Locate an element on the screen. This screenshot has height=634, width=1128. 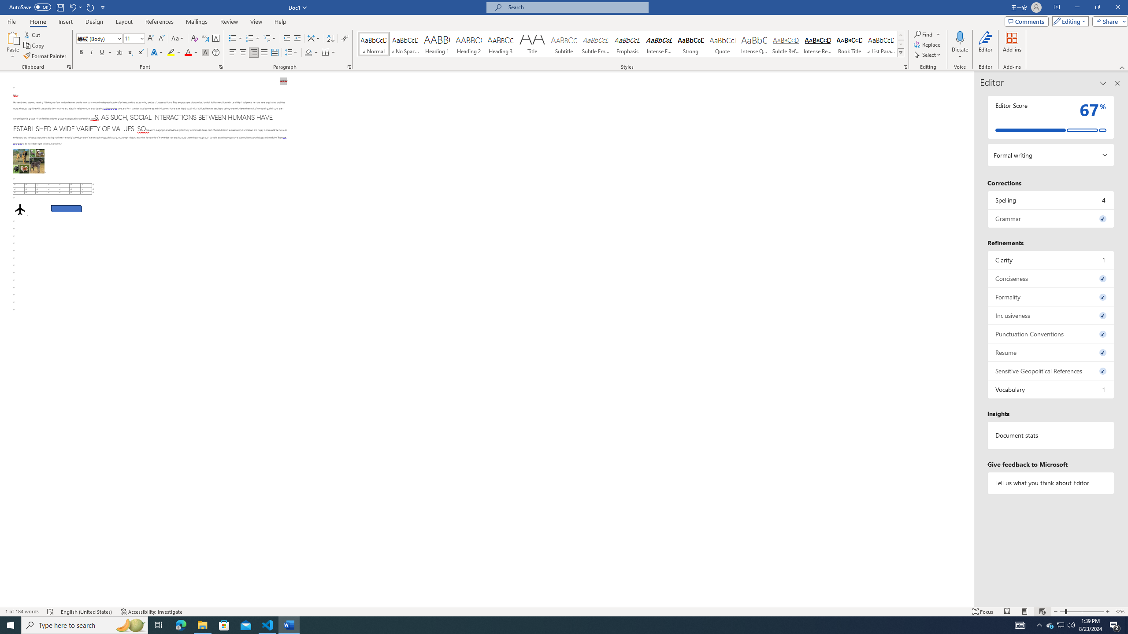
Grammar, 0 issues. Press space or enter to review items. is located at coordinates (1051, 218).